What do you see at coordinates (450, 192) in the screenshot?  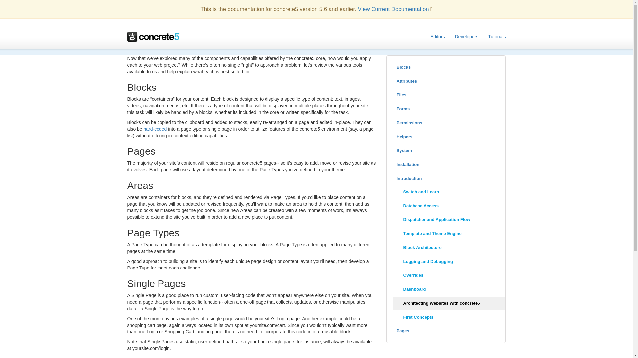 I see `Switch and Learn` at bounding box center [450, 192].